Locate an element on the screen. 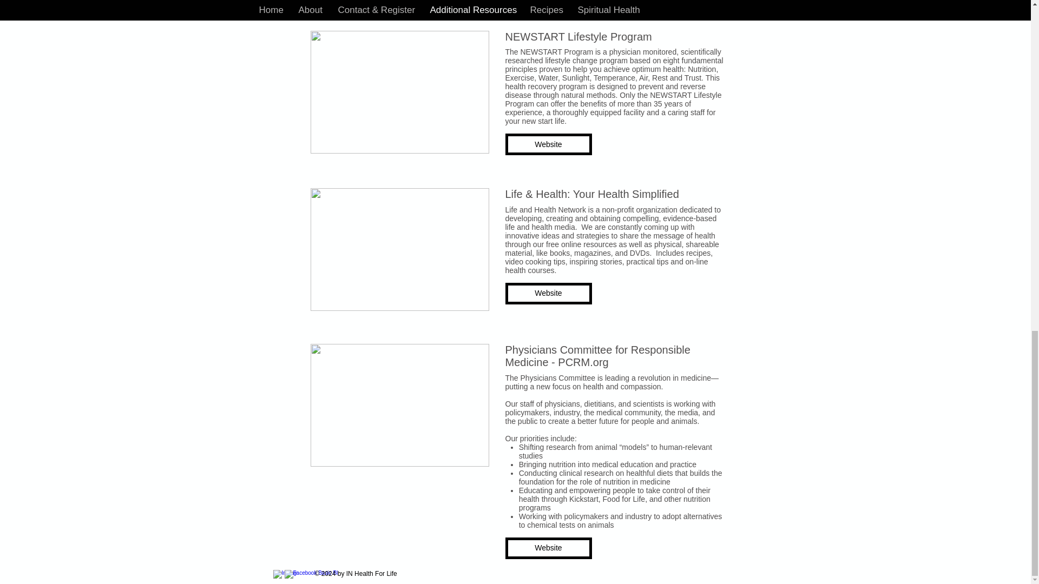 This screenshot has height=584, width=1039. Website is located at coordinates (549, 293).